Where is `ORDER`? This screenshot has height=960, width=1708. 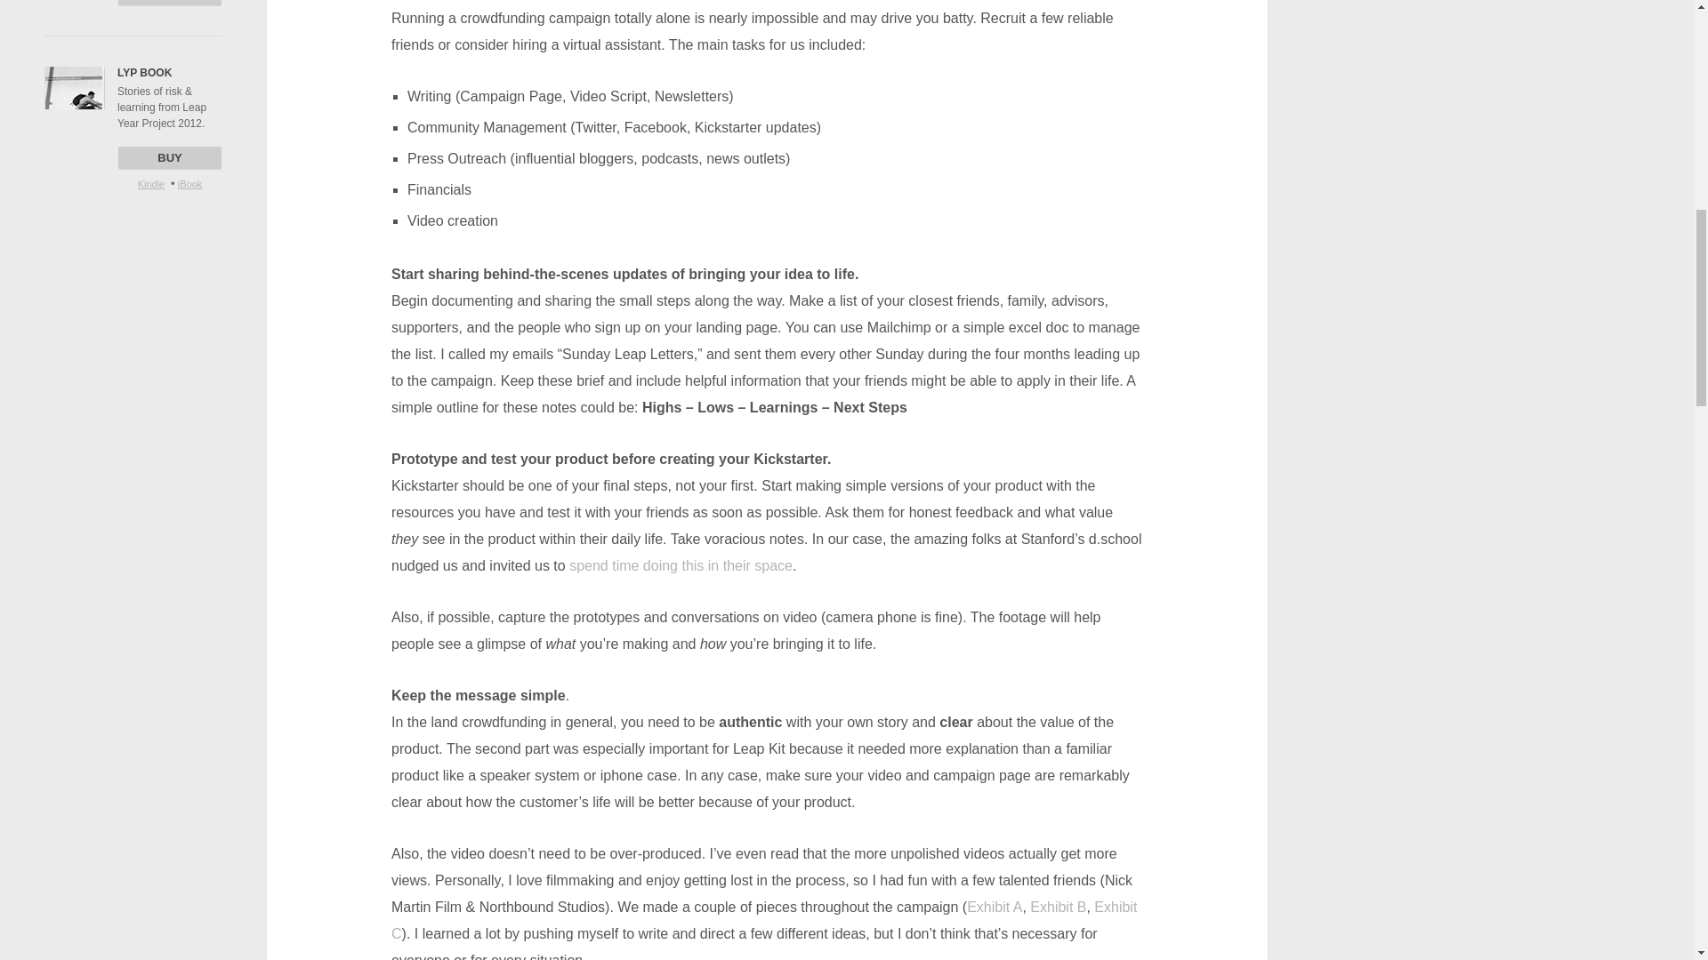 ORDER is located at coordinates (169, 3).